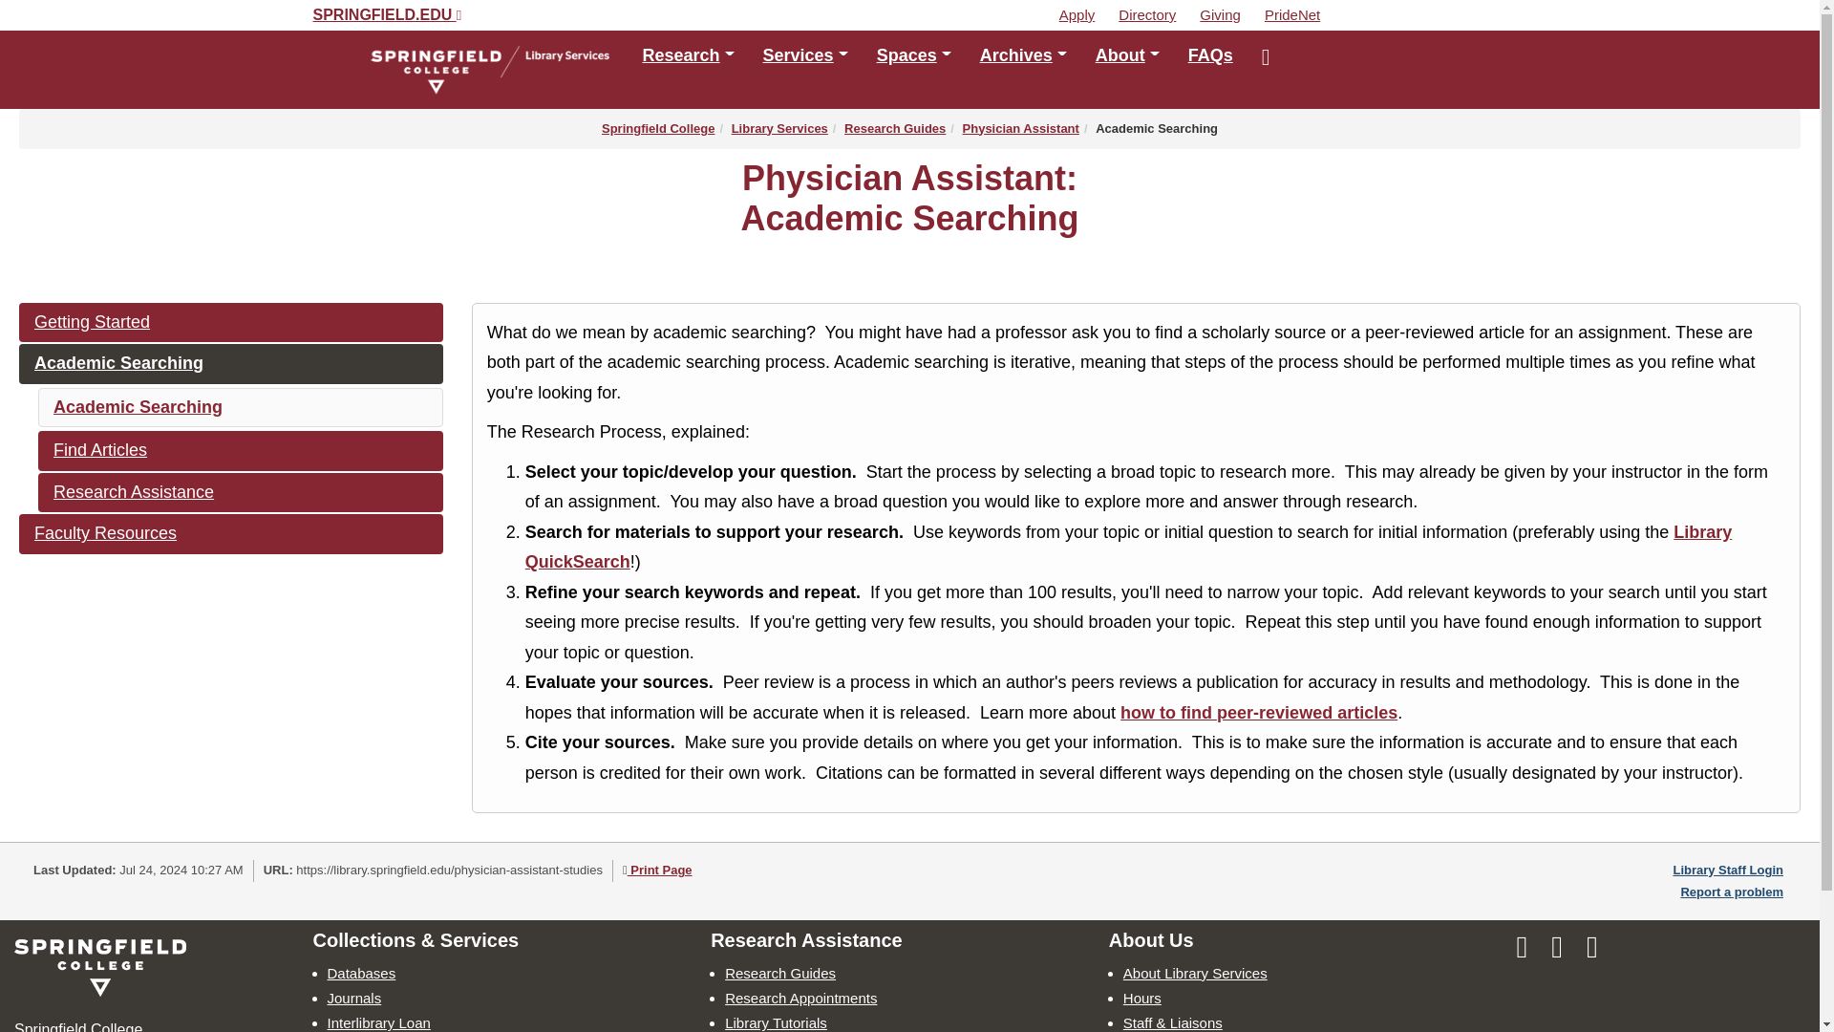 This screenshot has height=1032, width=1834. I want to click on Giving, so click(1229, 13).